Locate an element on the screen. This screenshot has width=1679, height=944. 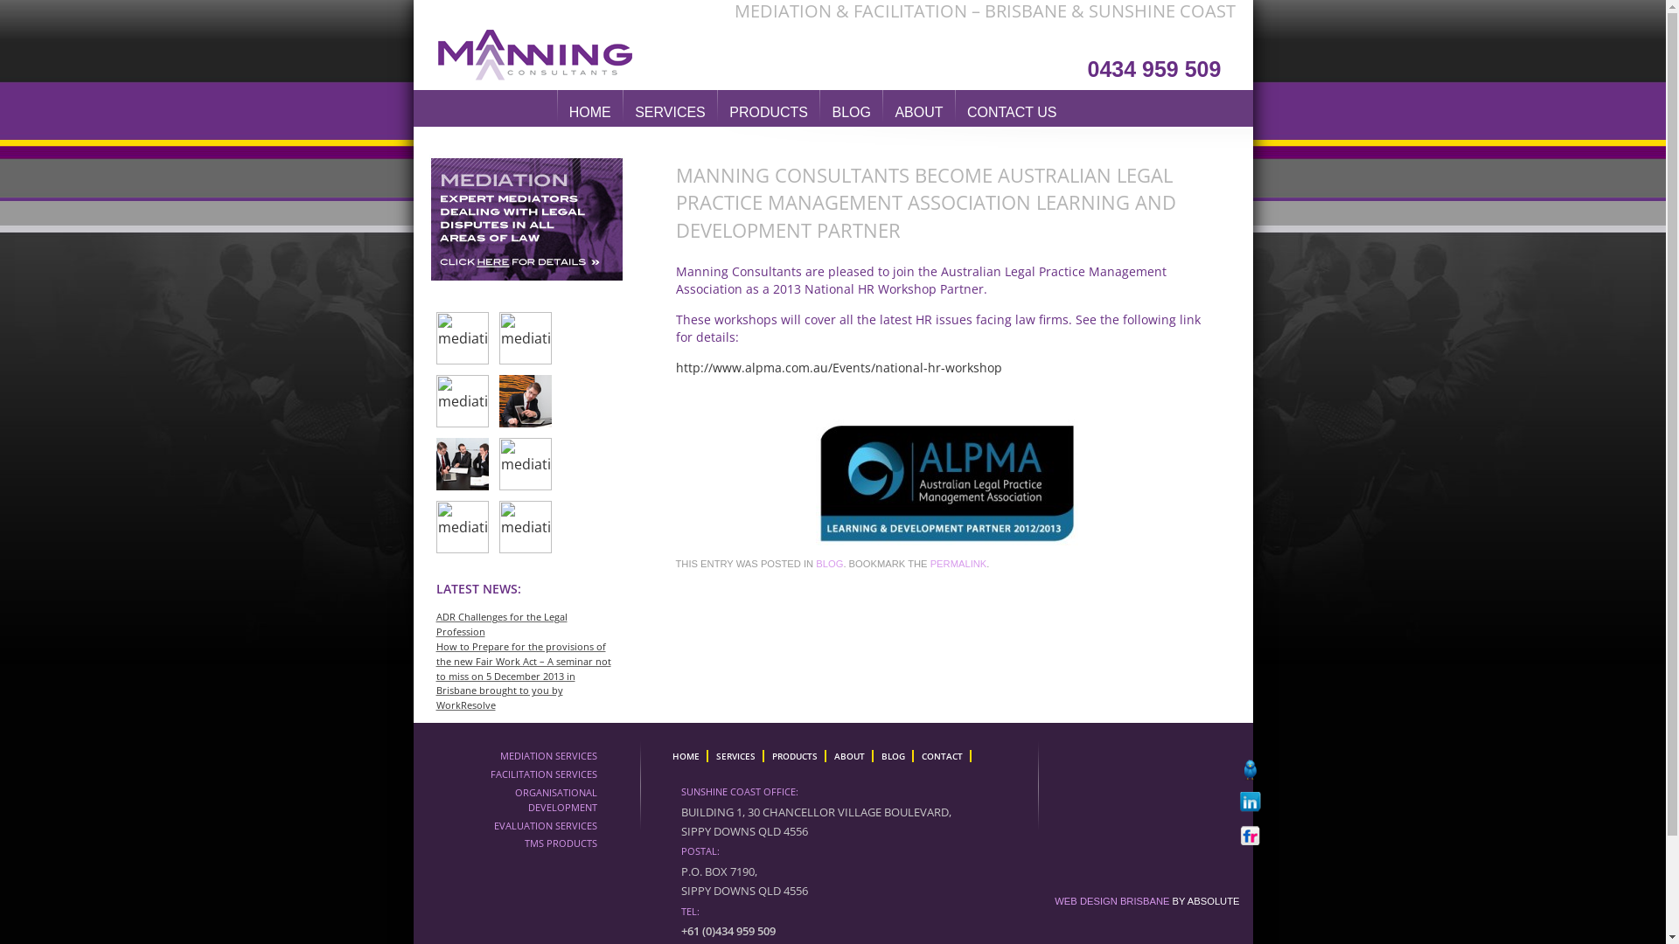
EVALUATION SERVICES is located at coordinates (545, 827).